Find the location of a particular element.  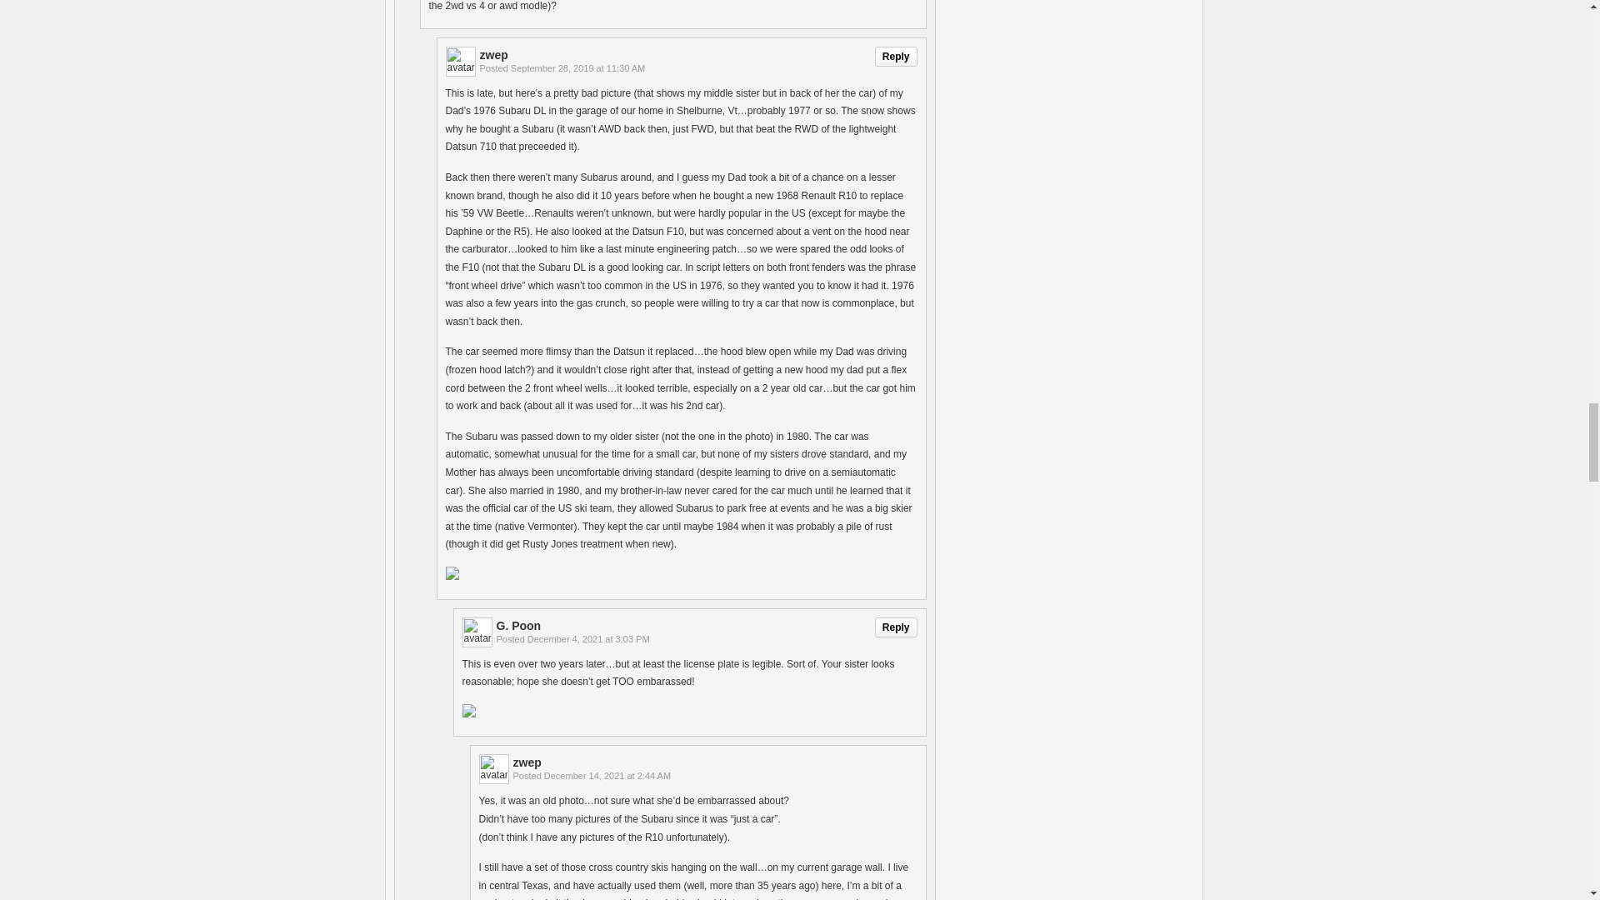

2021-12-04T15:03:03-08:00 is located at coordinates (588, 639).